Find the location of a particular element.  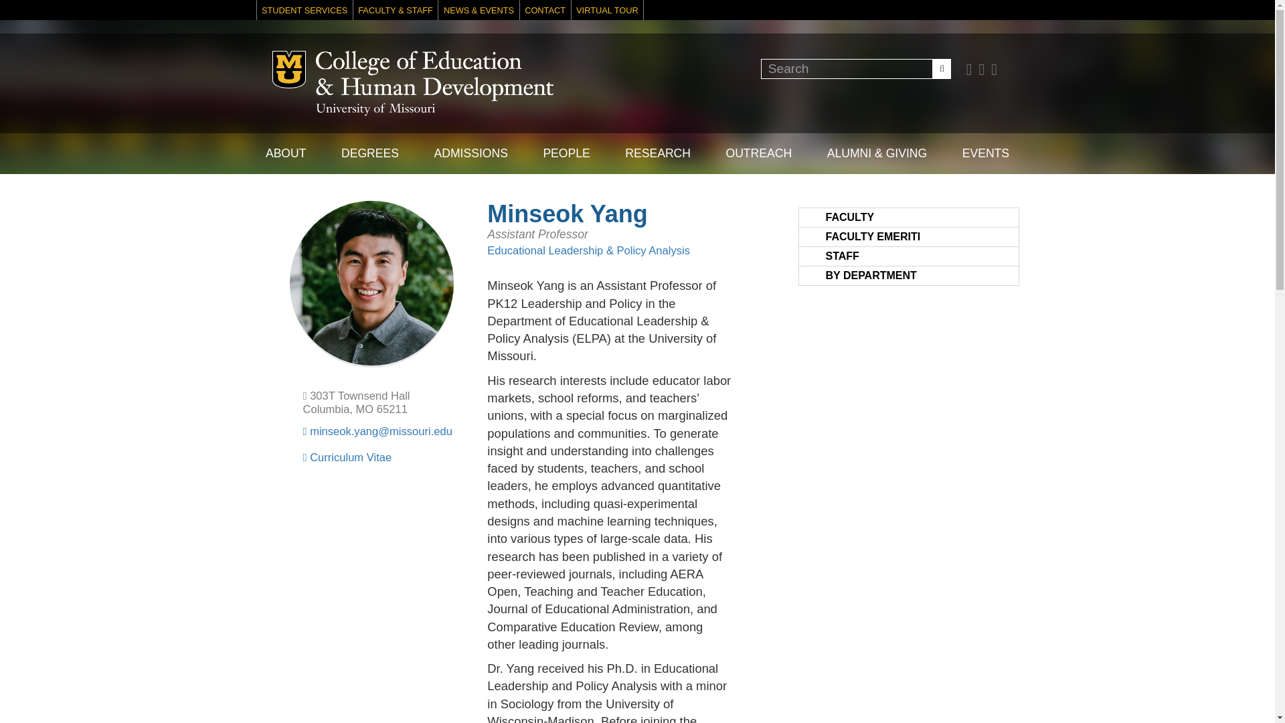

CONTACT is located at coordinates (545, 10).